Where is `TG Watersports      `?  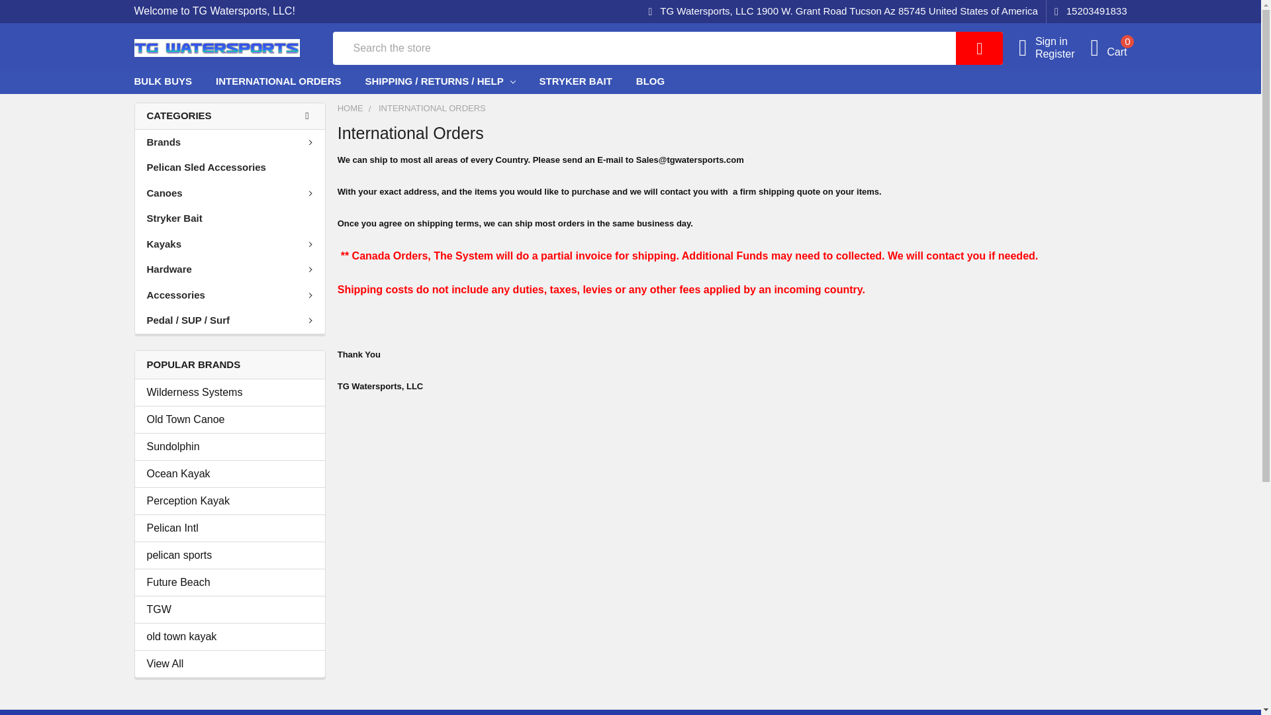 TG Watersports       is located at coordinates (230, 446).